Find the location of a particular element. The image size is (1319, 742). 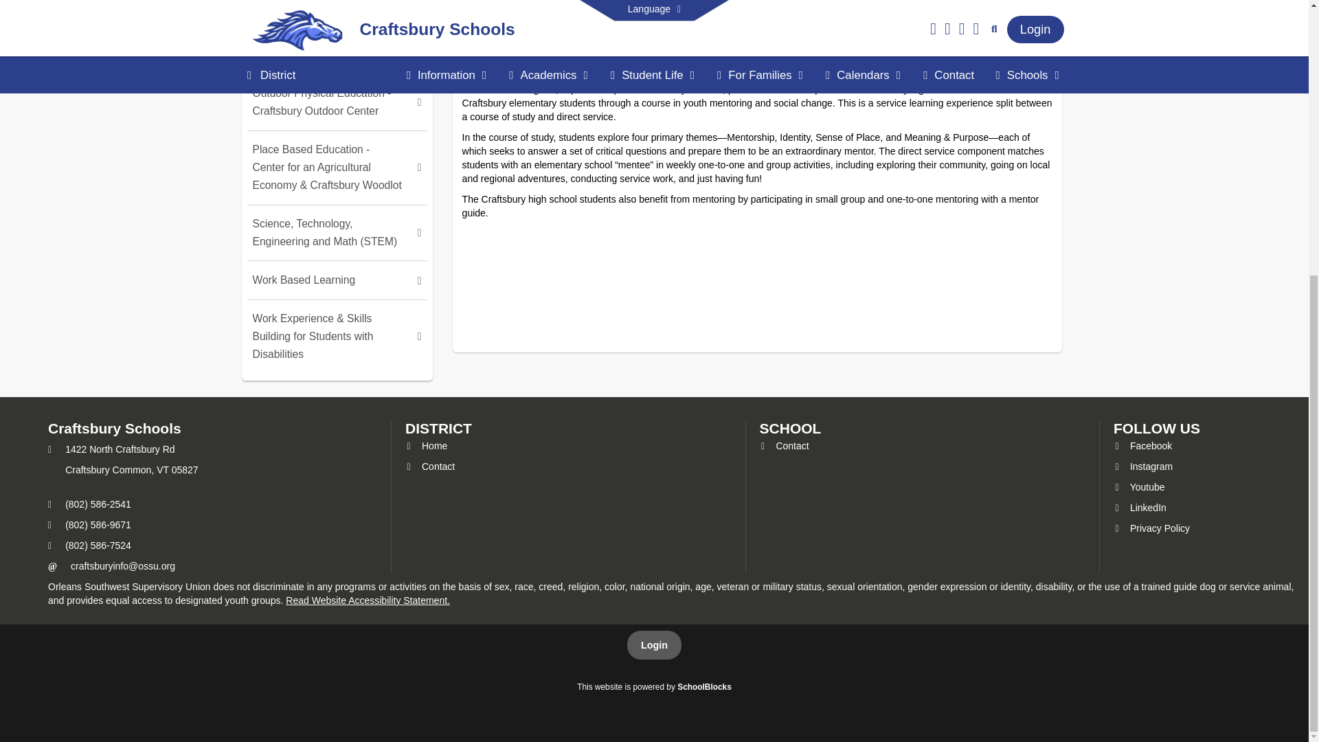

Outdoor Physical Education - Craftsbury Outdoor Center is located at coordinates (337, 102).